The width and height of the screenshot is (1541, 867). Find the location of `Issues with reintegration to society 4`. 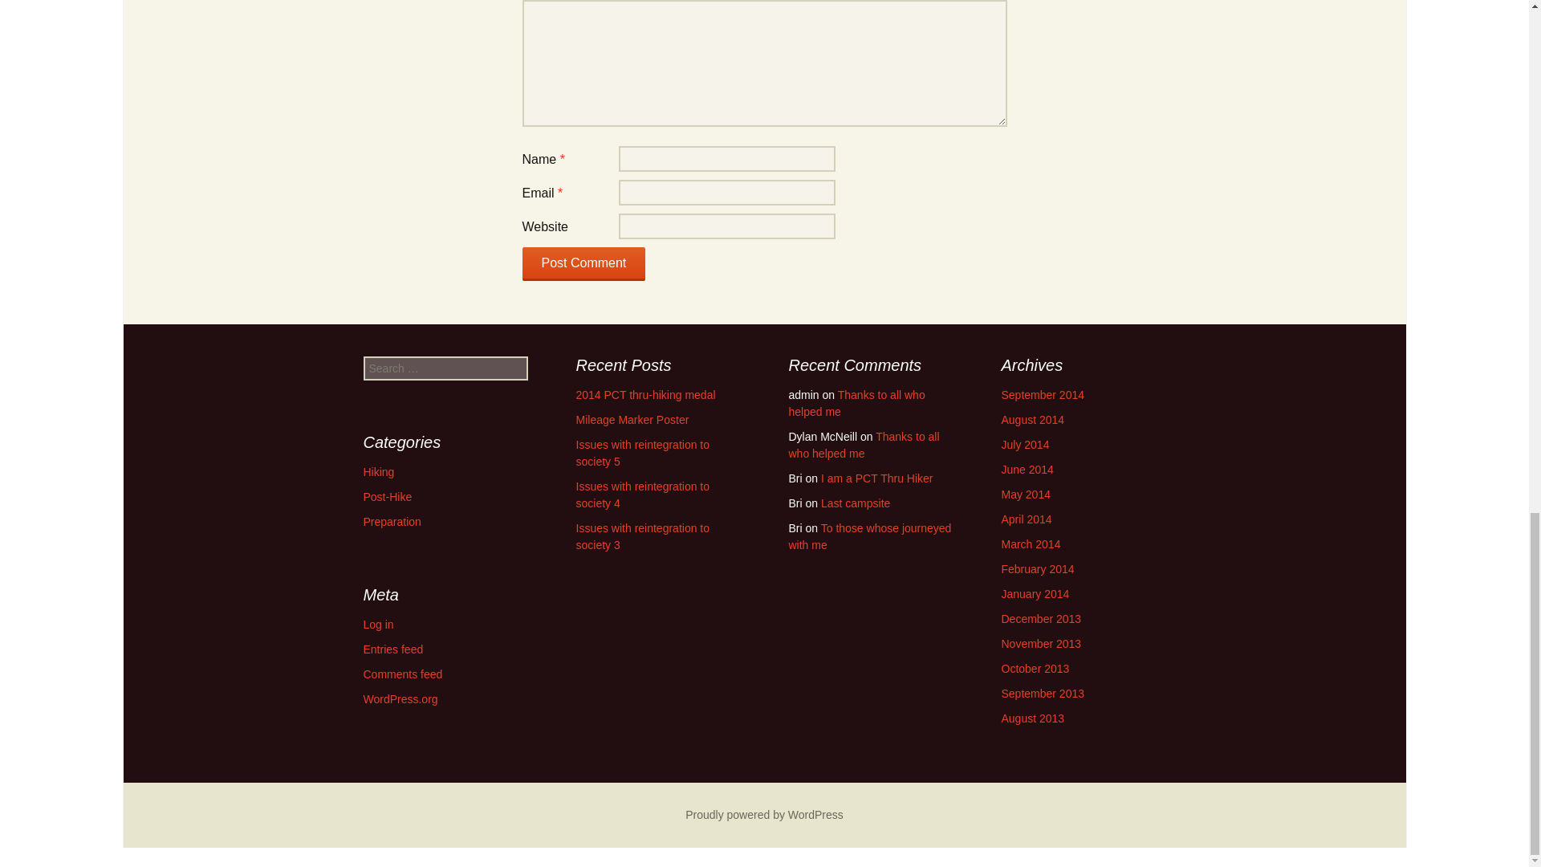

Issues with reintegration to society 4 is located at coordinates (644, 495).